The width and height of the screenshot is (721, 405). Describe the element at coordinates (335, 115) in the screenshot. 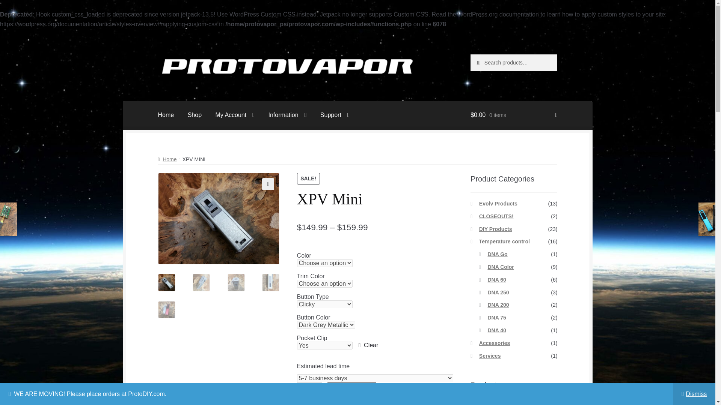

I see `Support` at that location.